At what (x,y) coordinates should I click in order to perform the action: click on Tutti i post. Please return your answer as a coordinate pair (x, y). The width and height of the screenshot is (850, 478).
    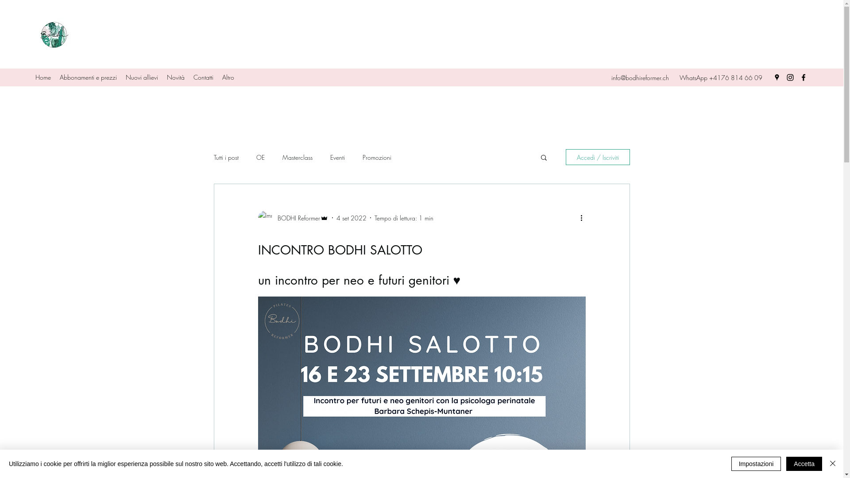
    Looking at the image, I should click on (226, 158).